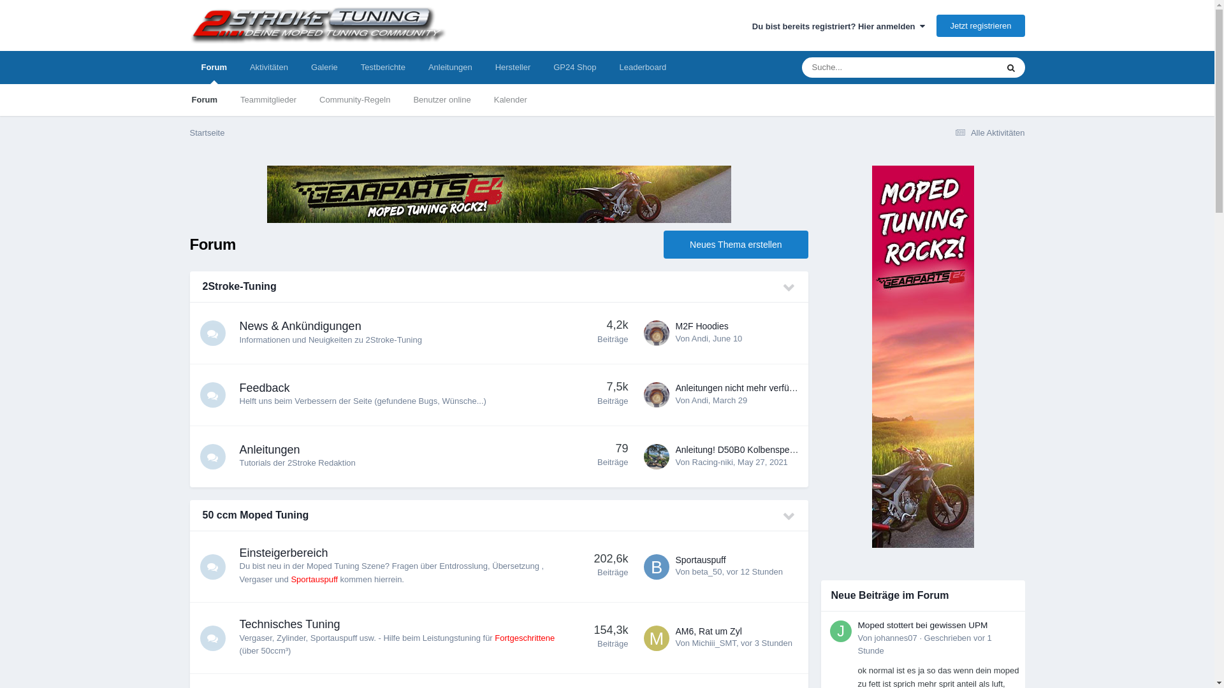  Describe the element at coordinates (265, 388) in the screenshot. I see `Feedback` at that location.